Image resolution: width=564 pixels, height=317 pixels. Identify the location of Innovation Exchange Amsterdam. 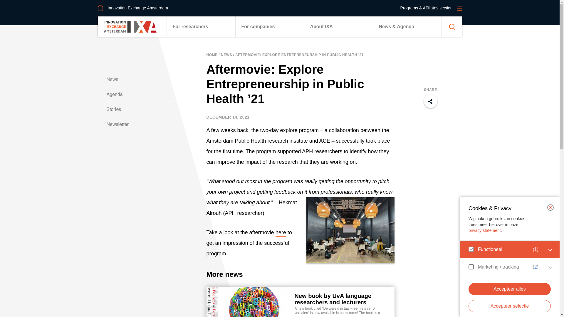
(132, 8).